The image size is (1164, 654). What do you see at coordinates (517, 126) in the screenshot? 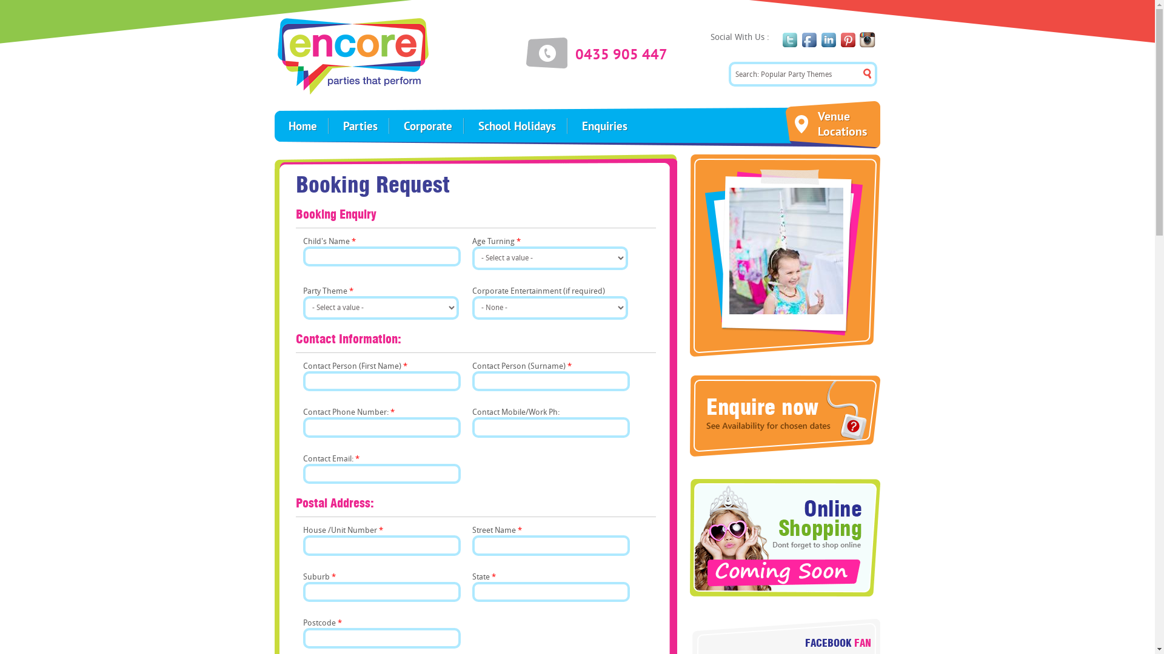
I see `School Holidays` at bounding box center [517, 126].